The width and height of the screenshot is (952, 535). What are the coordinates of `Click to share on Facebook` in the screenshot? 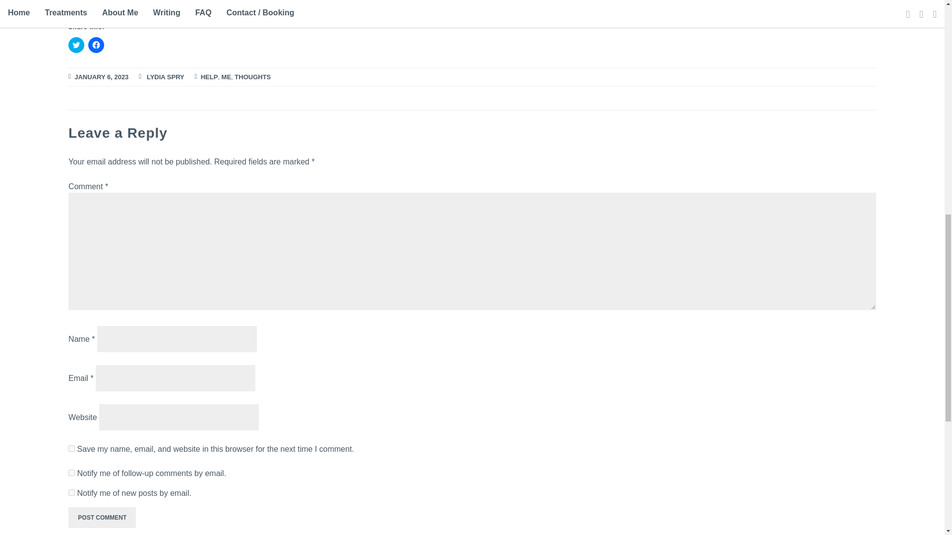 It's located at (96, 45).